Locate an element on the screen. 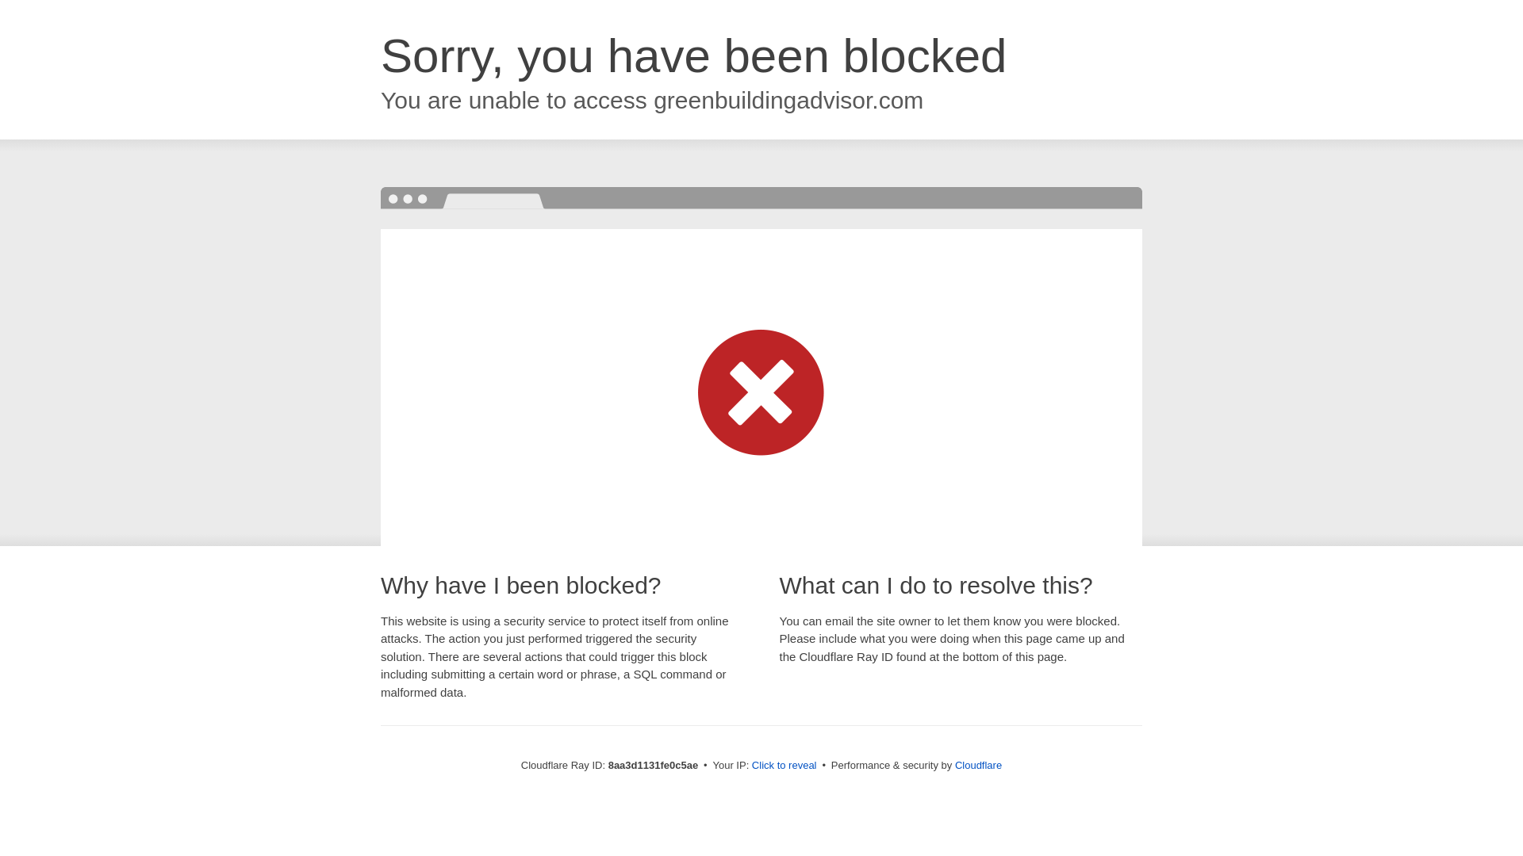 Image resolution: width=1523 pixels, height=856 pixels. Cloudflare is located at coordinates (978, 765).